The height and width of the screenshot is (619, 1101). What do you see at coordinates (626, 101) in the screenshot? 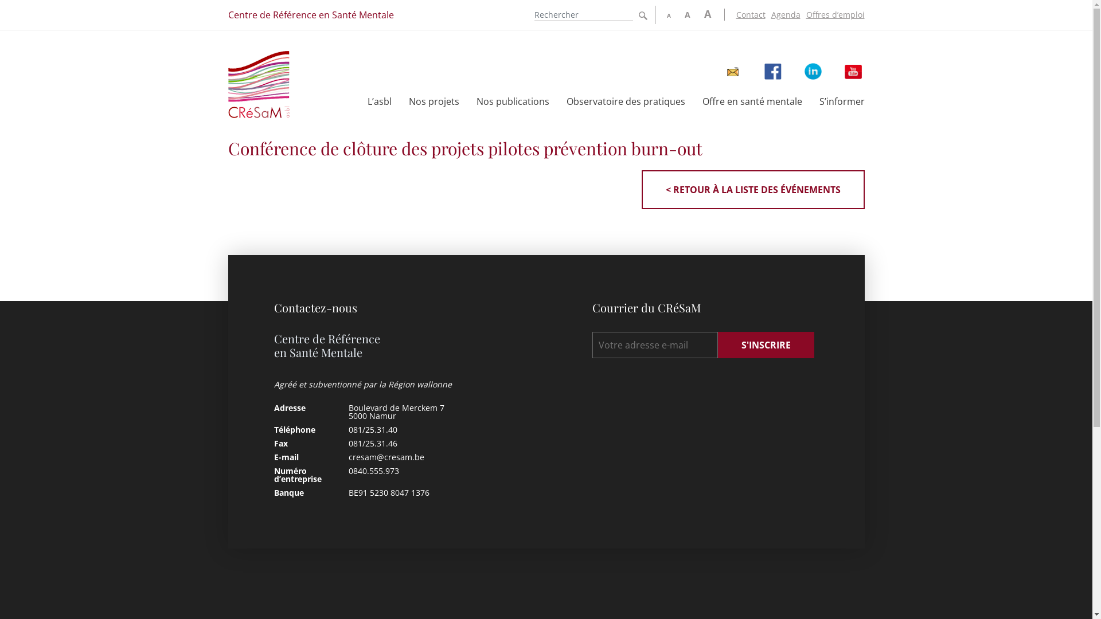
I see `Observatoire des pratiques` at bounding box center [626, 101].